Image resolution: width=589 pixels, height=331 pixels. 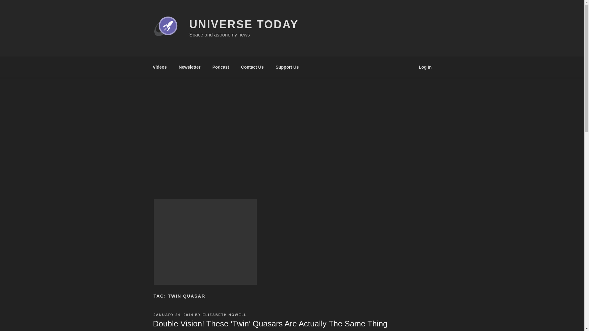 I want to click on Advertisement, so click(x=205, y=242).